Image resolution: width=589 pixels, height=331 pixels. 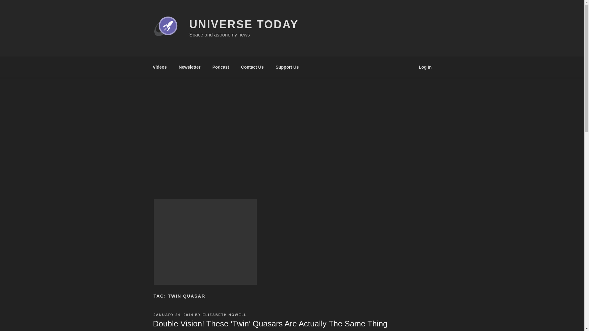 I want to click on Advertisement, so click(x=205, y=242).